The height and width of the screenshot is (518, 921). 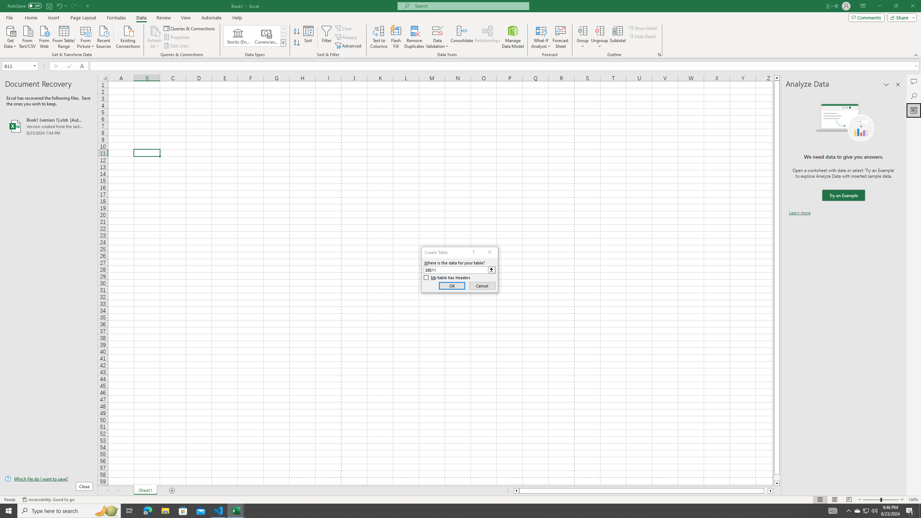 What do you see at coordinates (173, 491) in the screenshot?
I see `Add Sheet` at bounding box center [173, 491].